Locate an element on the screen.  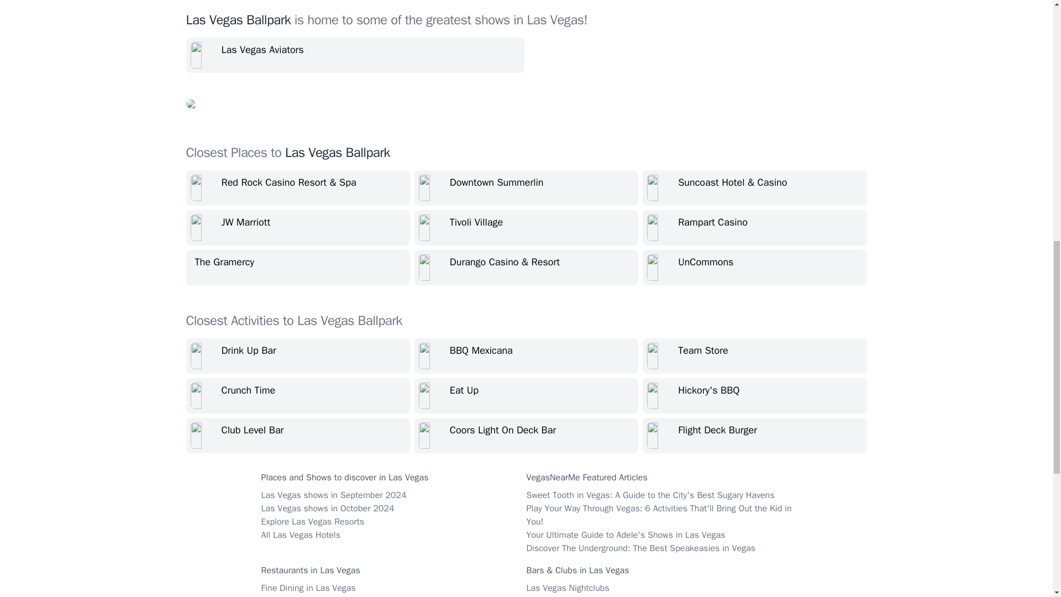
Las Vegas Aviators is located at coordinates (355, 55).